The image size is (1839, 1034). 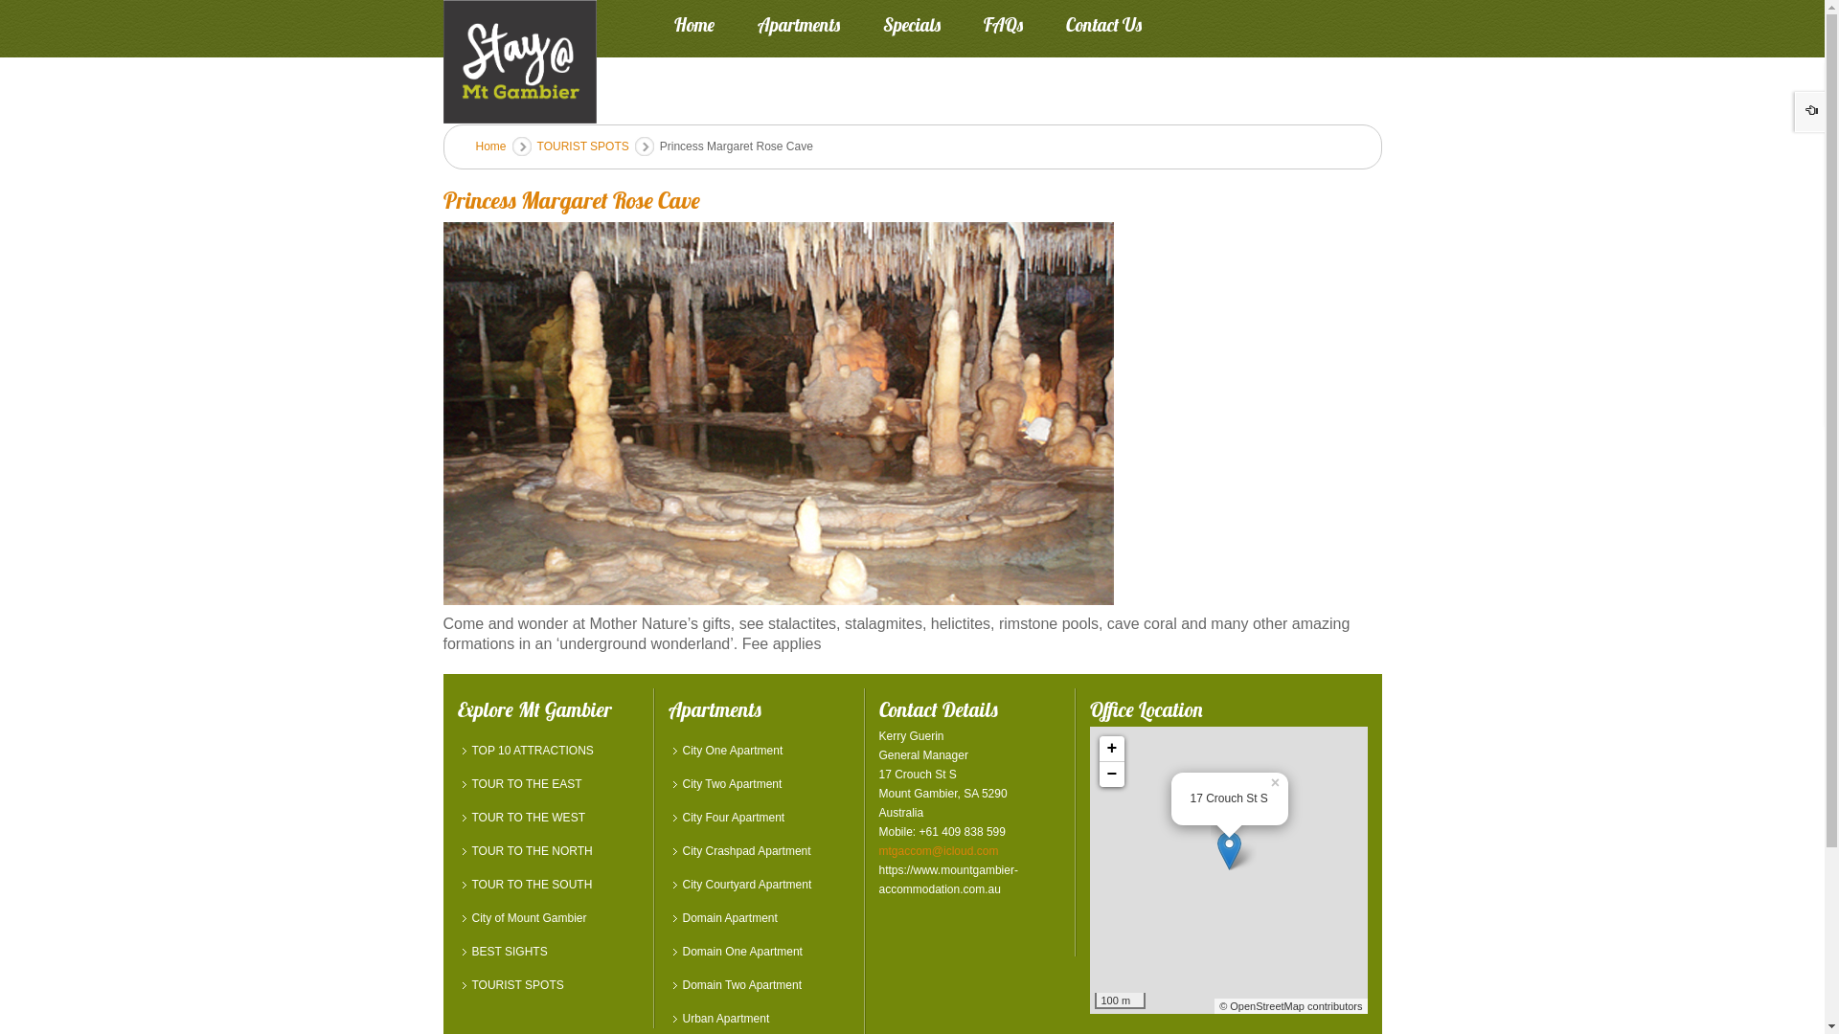 What do you see at coordinates (759, 784) in the screenshot?
I see `City Two Apartment` at bounding box center [759, 784].